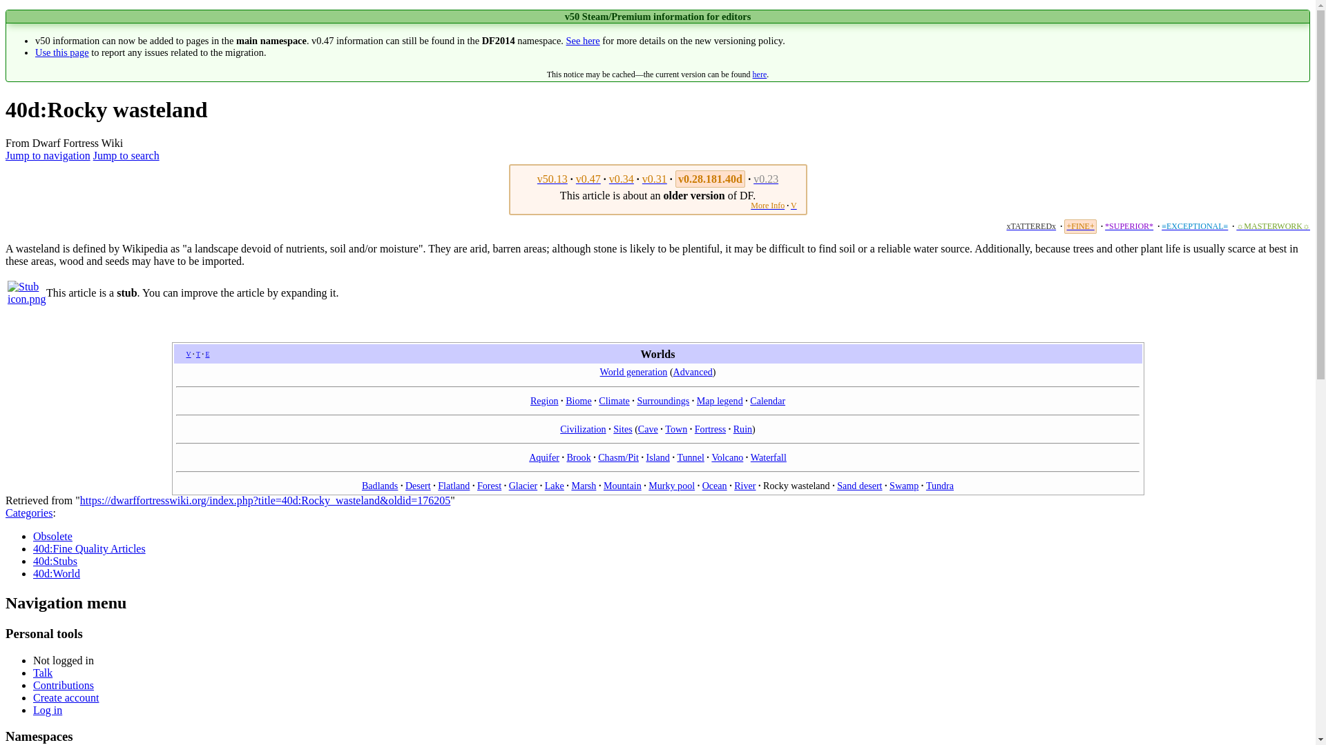 This screenshot has width=1326, height=745. What do you see at coordinates (654, 178) in the screenshot?
I see `v0.31:Rocky wasteland` at bounding box center [654, 178].